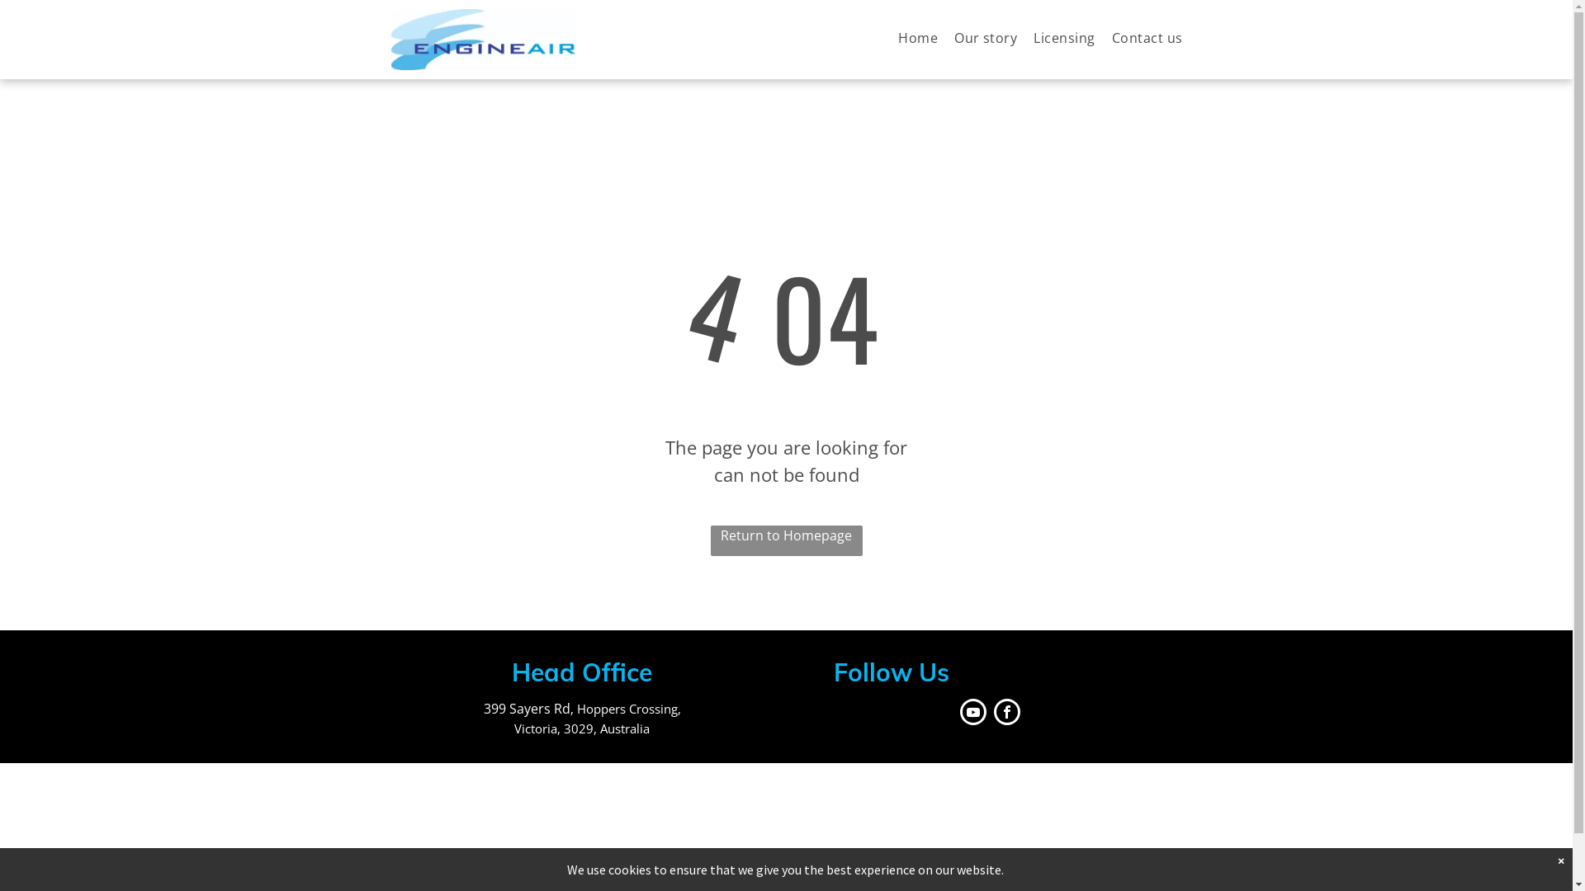 This screenshot has width=1585, height=891. What do you see at coordinates (910, 38) in the screenshot?
I see `Home` at bounding box center [910, 38].